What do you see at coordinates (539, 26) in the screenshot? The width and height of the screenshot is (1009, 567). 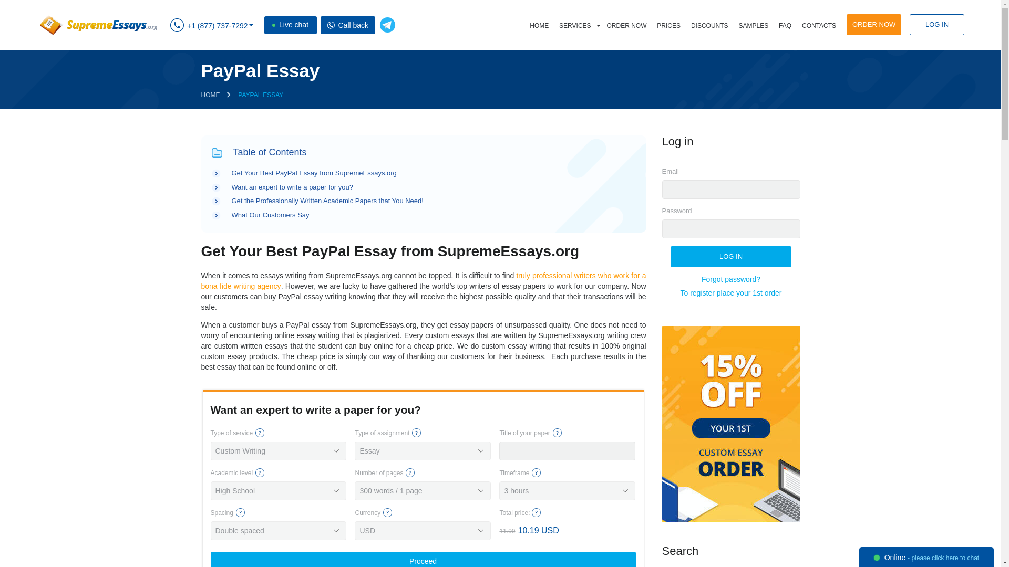 I see `HOME` at bounding box center [539, 26].